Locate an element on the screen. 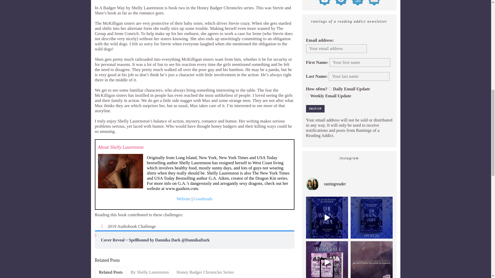  Sign up is located at coordinates (315, 109).